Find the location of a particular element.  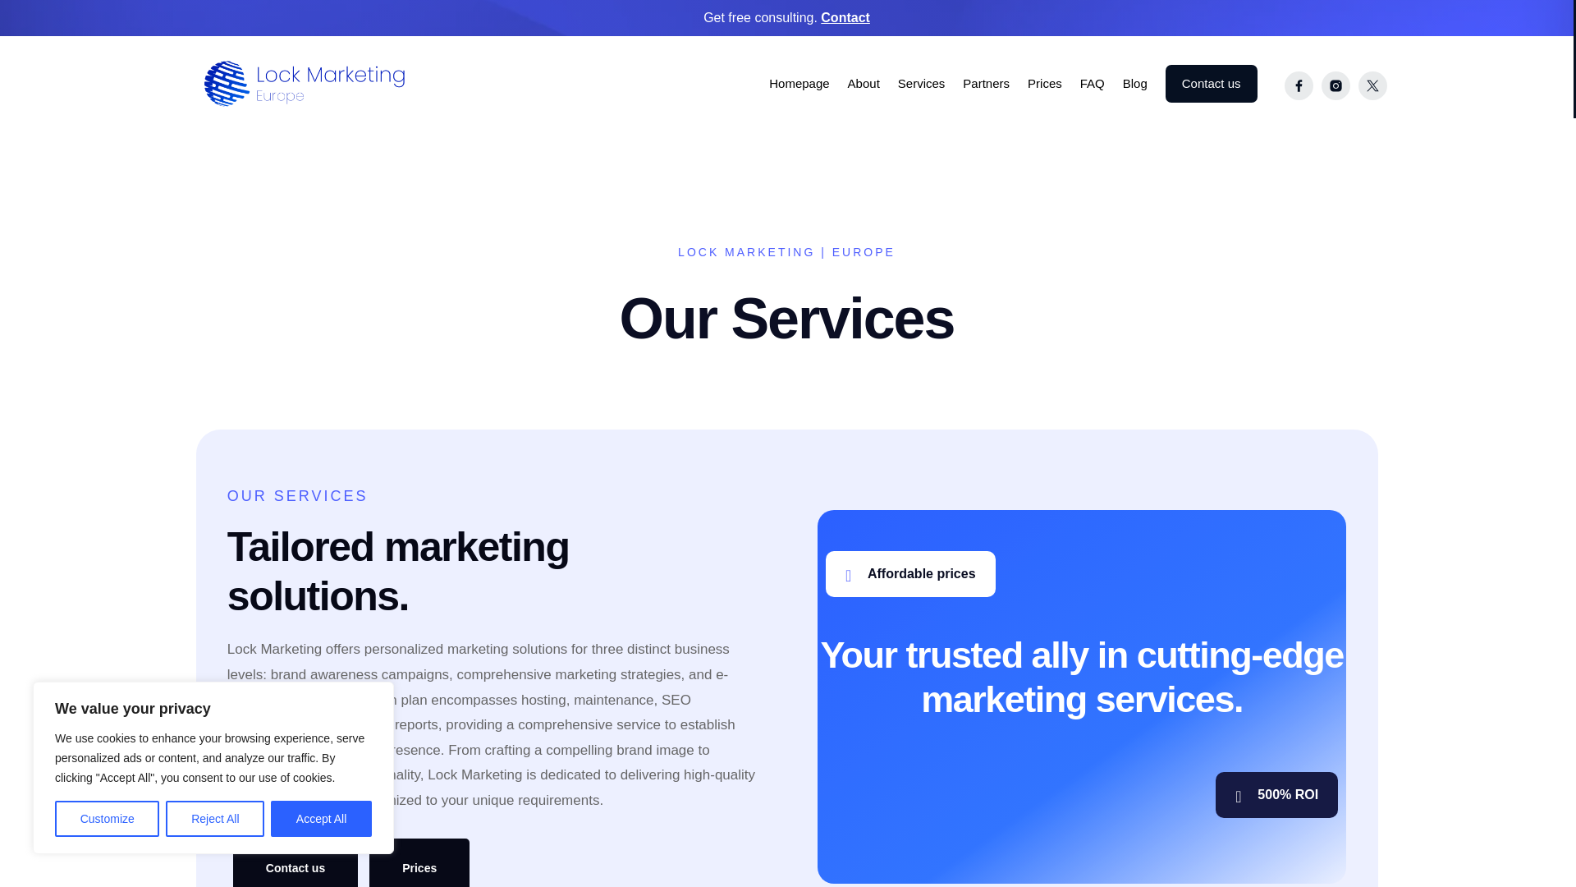

Accept All is located at coordinates (322, 819).